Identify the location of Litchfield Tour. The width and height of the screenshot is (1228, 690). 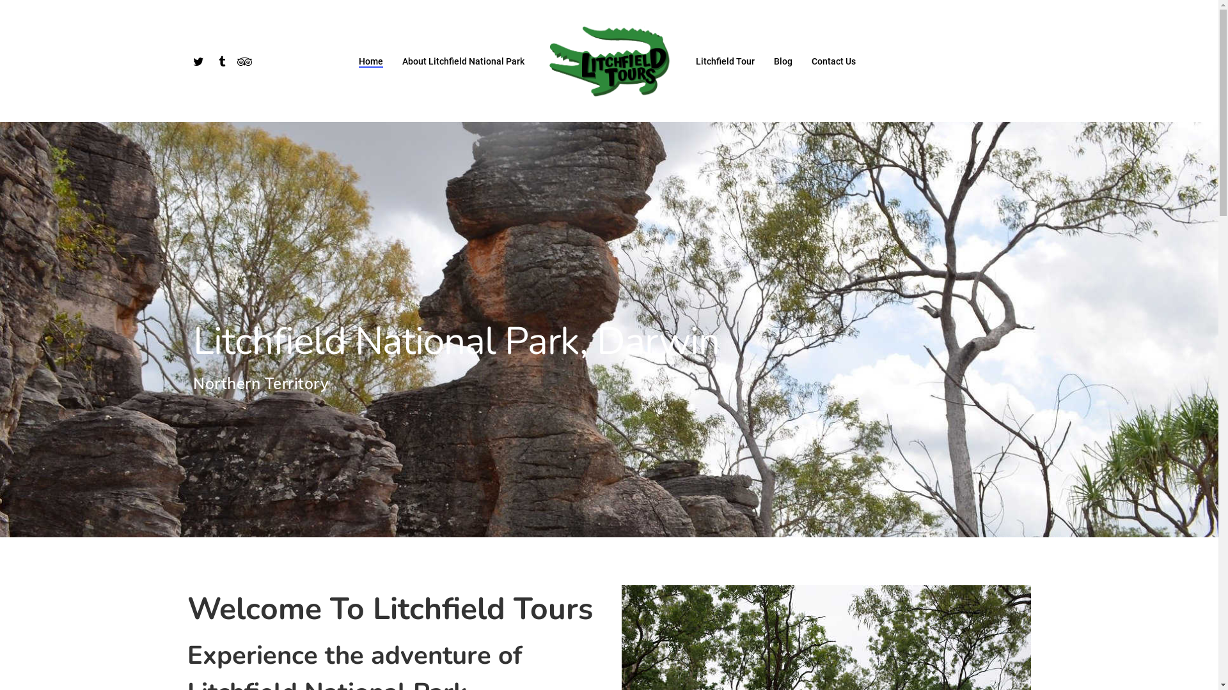
(595, 558).